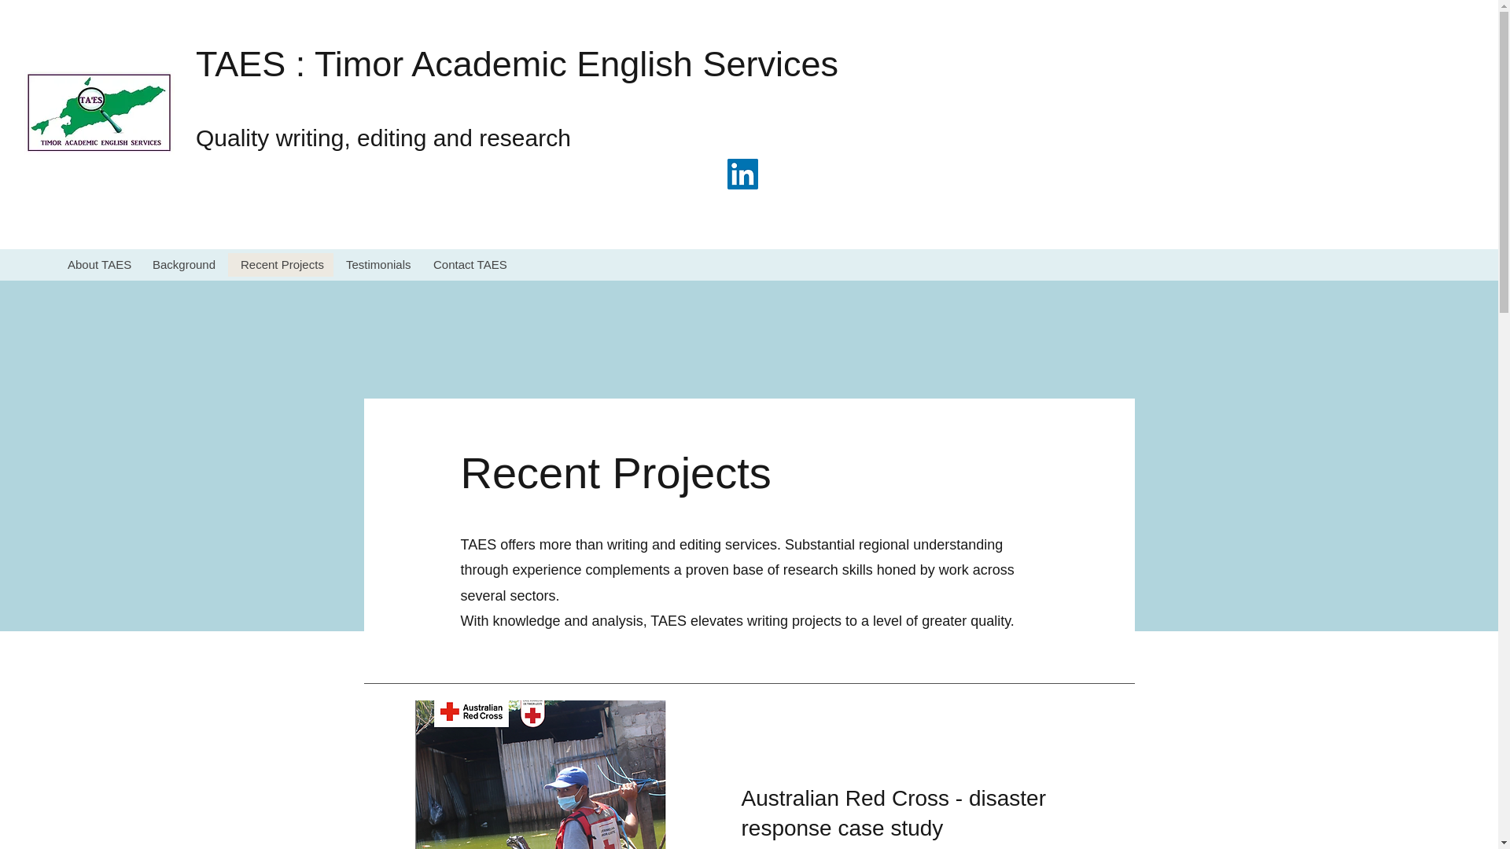 This screenshot has height=849, width=1510. I want to click on About TAES, so click(98, 264).